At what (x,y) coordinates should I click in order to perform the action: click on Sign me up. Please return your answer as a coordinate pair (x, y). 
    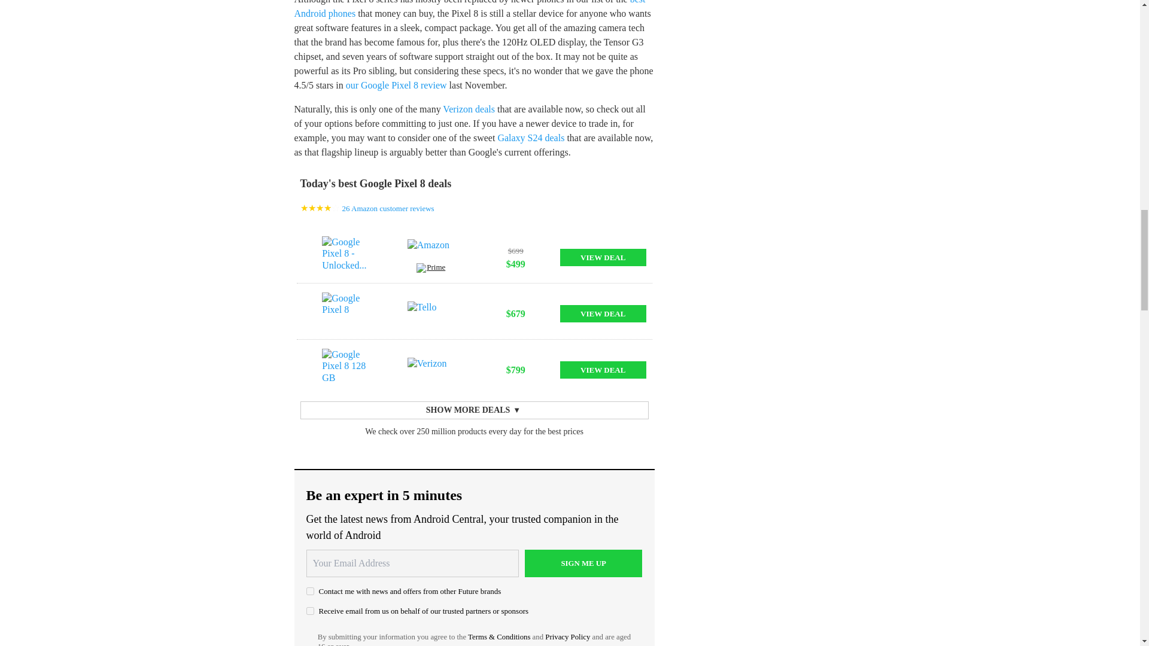
    Looking at the image, I should click on (583, 563).